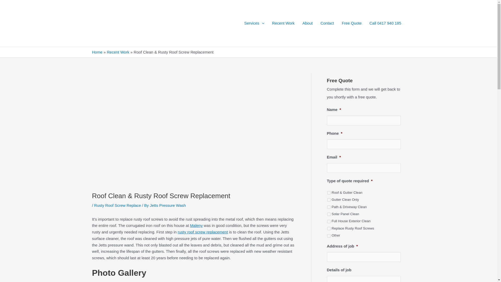  What do you see at coordinates (283, 23) in the screenshot?
I see `Recent Work` at bounding box center [283, 23].